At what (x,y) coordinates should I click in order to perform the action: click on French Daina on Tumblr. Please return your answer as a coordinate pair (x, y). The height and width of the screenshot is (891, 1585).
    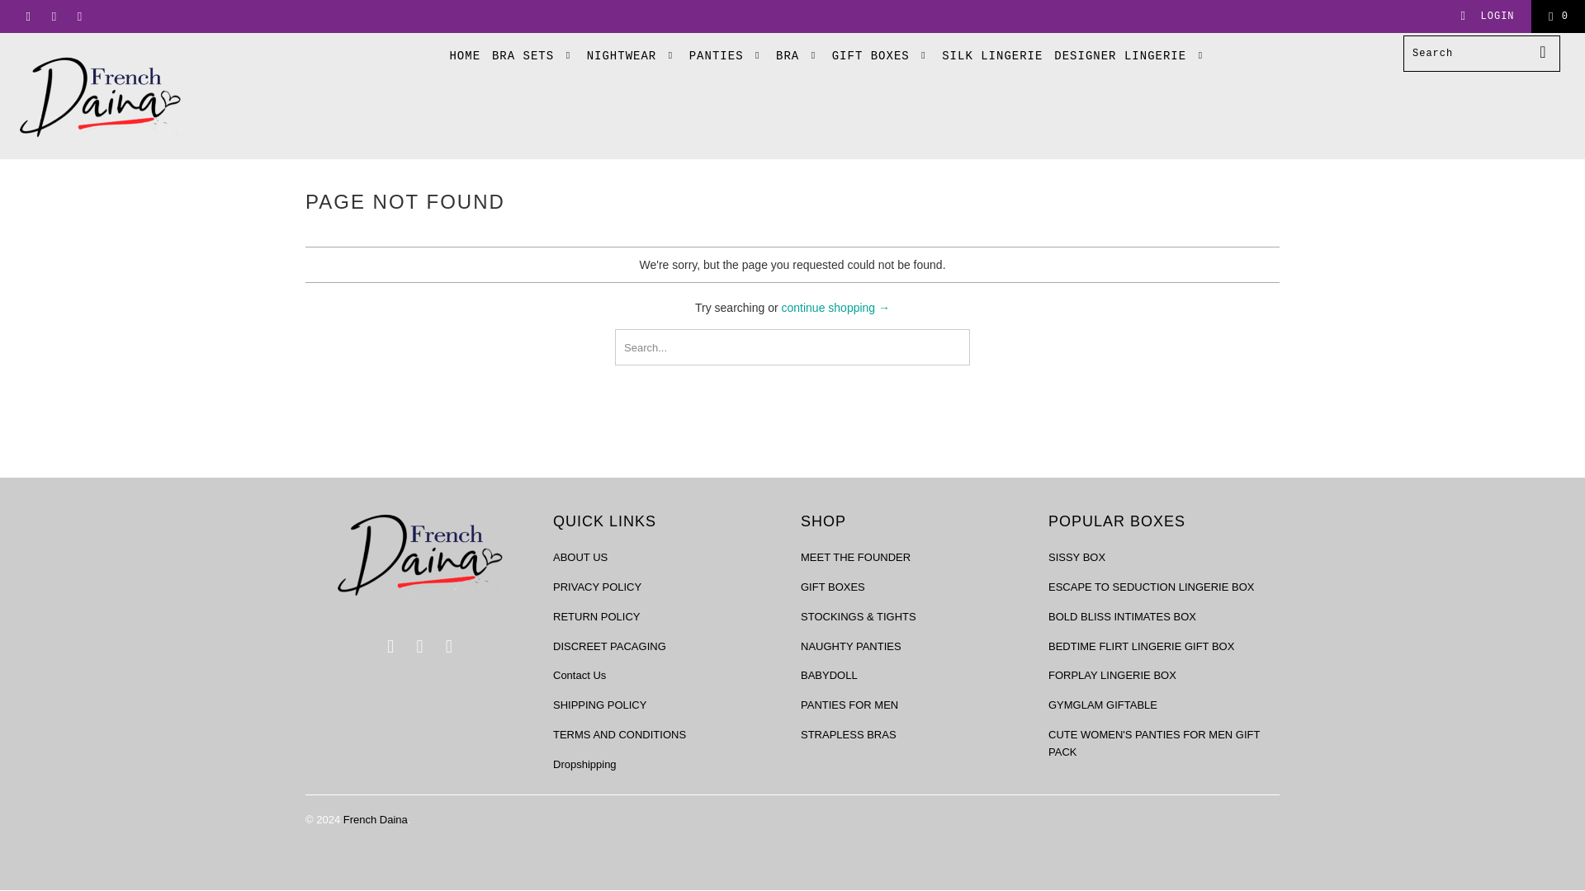
    Looking at the image, I should click on (419, 647).